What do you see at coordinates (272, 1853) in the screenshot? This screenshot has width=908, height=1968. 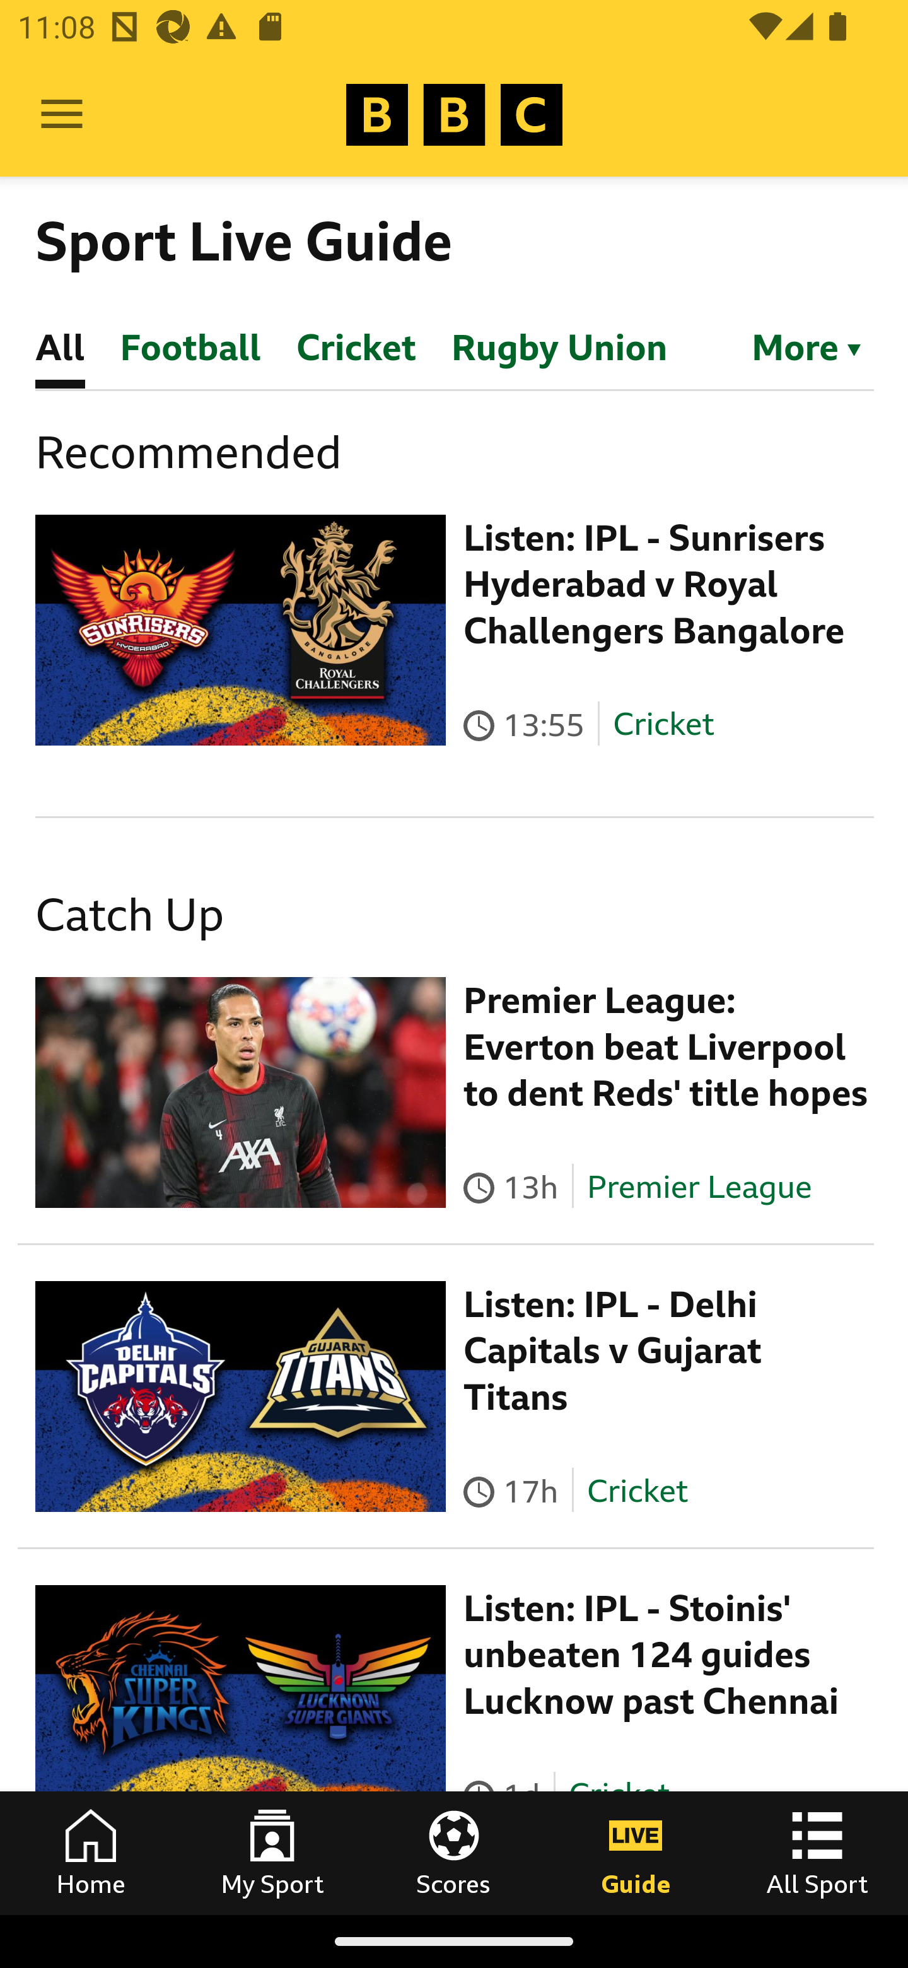 I see `My Sport` at bounding box center [272, 1853].